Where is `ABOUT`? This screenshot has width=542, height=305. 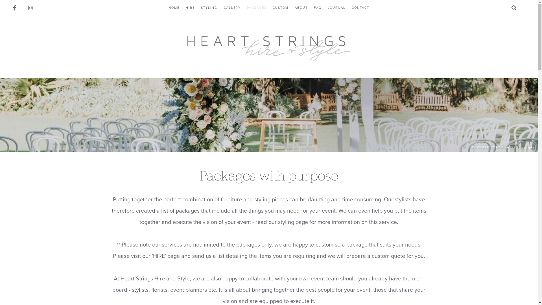 ABOUT is located at coordinates (301, 8).